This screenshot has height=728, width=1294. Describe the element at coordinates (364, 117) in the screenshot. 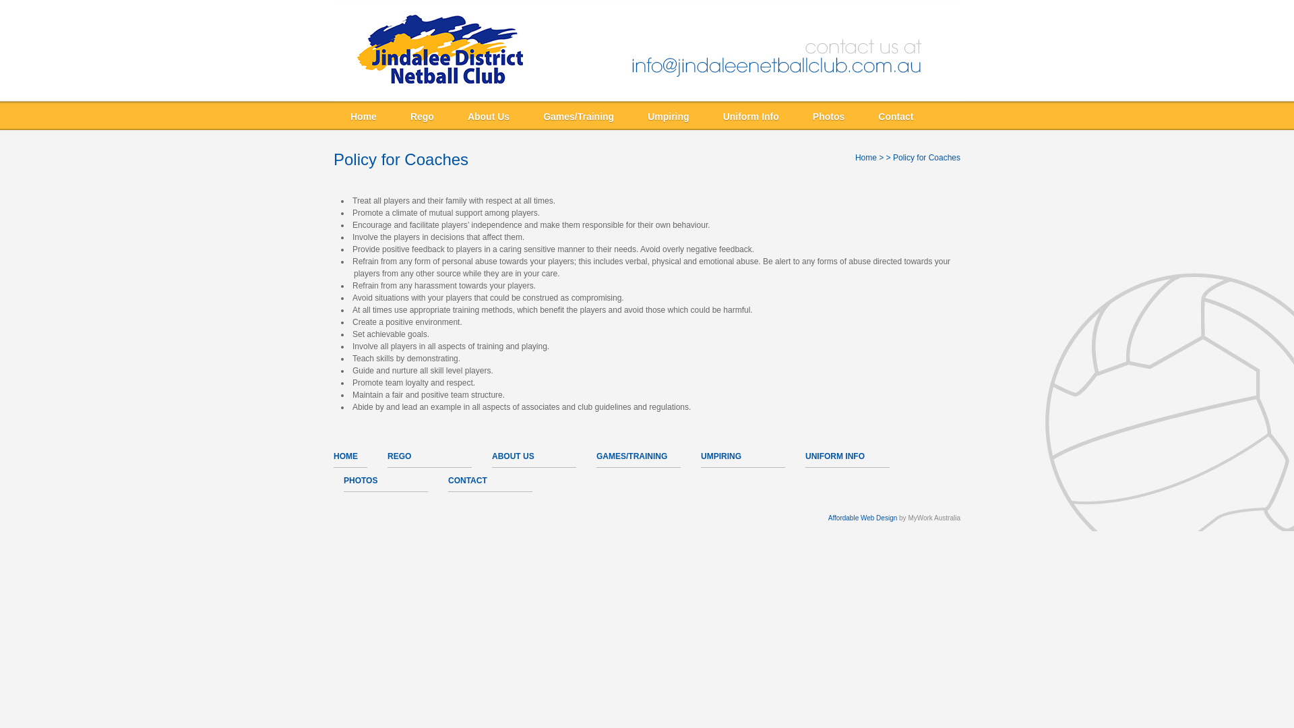

I see `Home` at that location.